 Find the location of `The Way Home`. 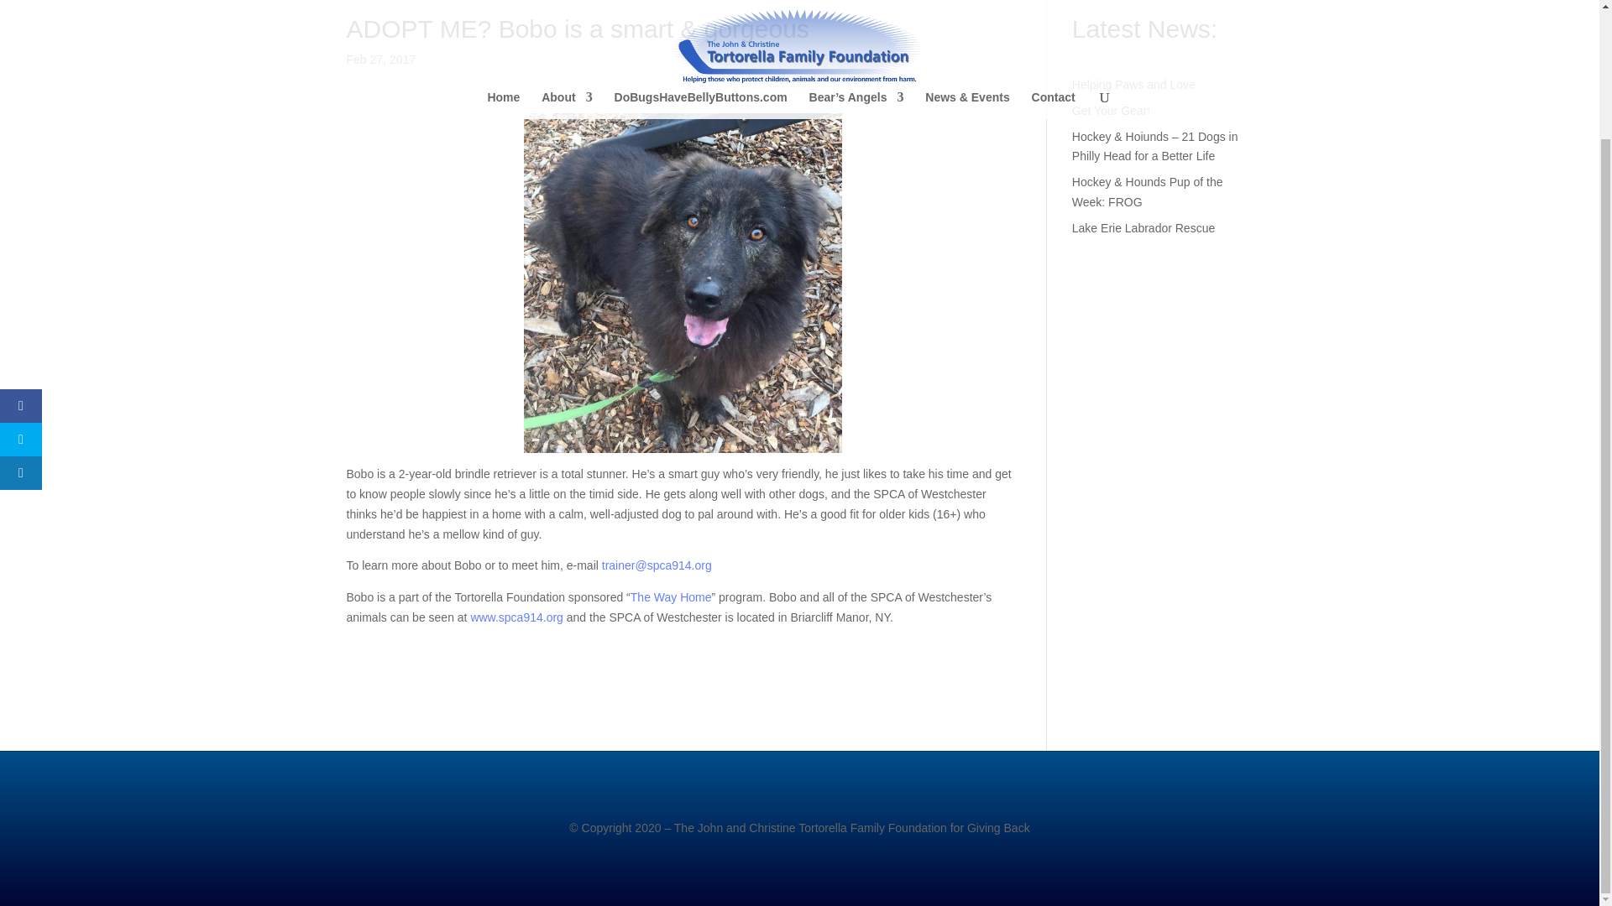

The Way Home is located at coordinates (671, 597).